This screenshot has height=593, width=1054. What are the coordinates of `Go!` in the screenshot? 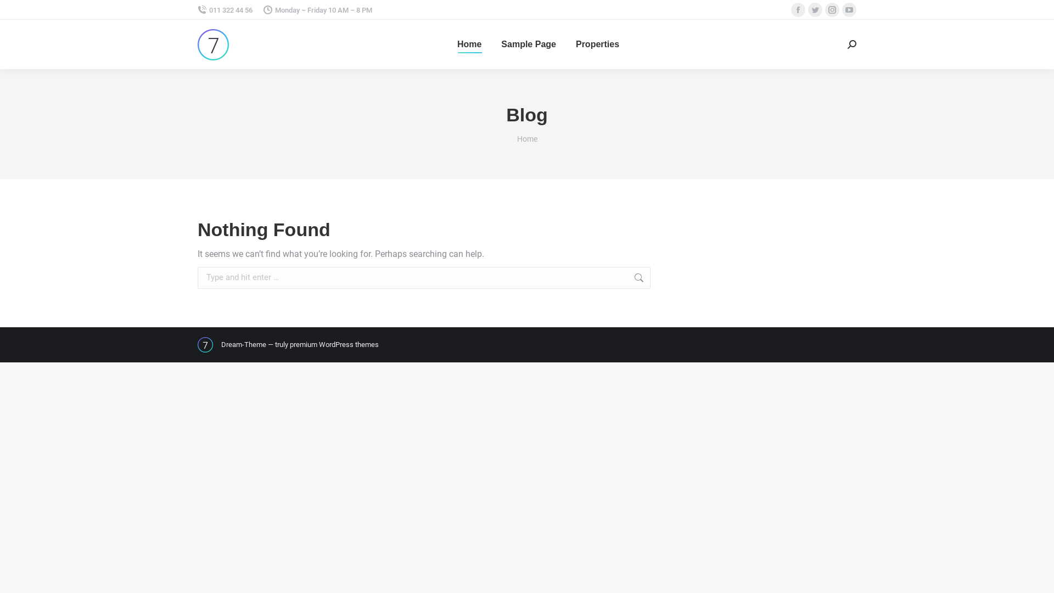 It's located at (668, 278).